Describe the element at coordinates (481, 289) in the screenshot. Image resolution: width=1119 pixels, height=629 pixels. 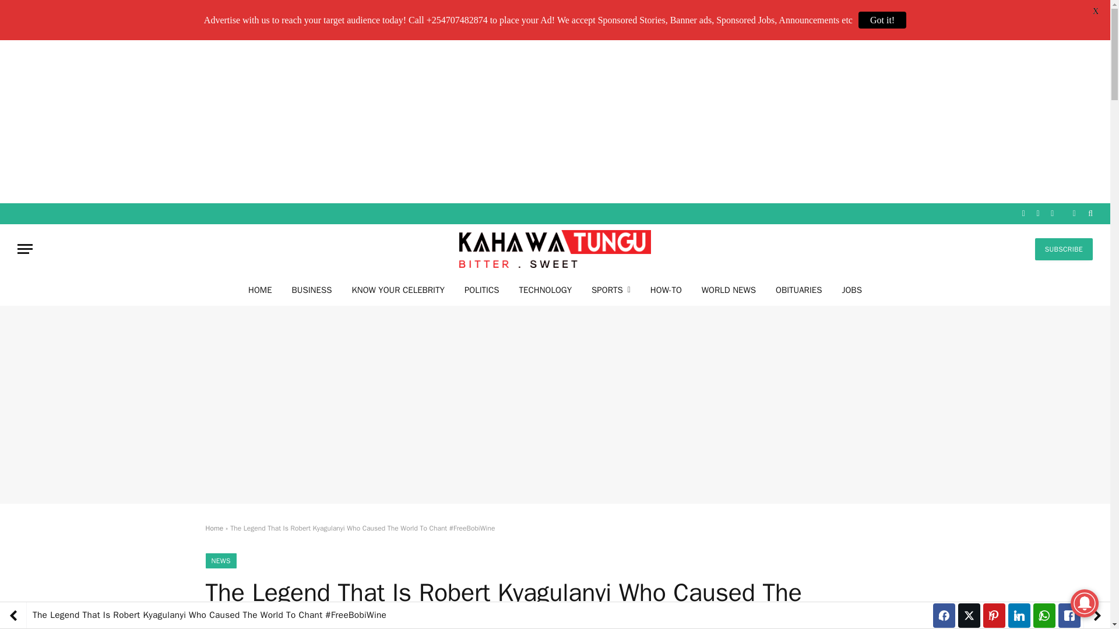
I see `POLITICS` at that location.